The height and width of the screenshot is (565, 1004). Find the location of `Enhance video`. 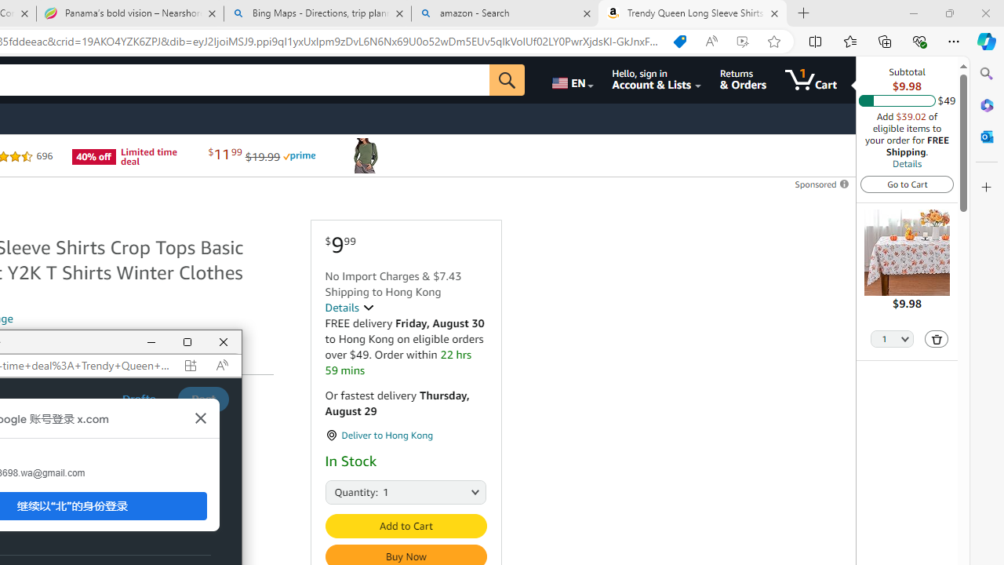

Enhance video is located at coordinates (742, 42).